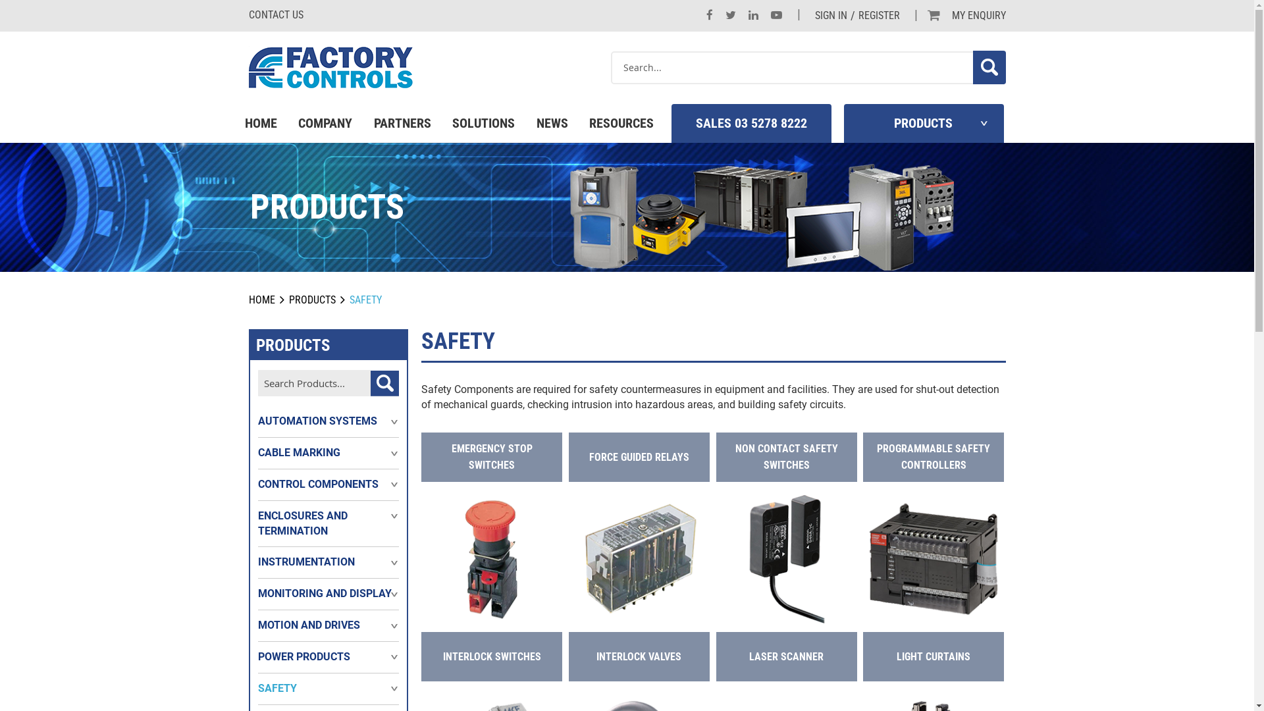 This screenshot has width=1264, height=711. What do you see at coordinates (880, 16) in the screenshot?
I see `REGISTER` at bounding box center [880, 16].